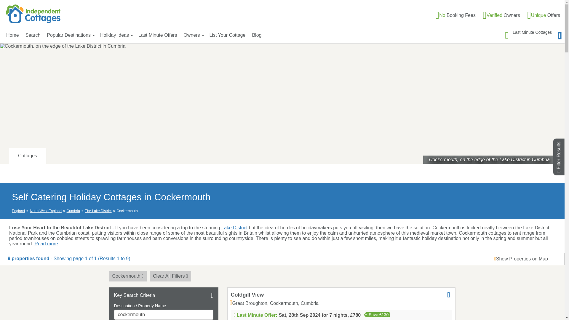 This screenshot has height=320, width=569. Describe the element at coordinates (116, 35) in the screenshot. I see `Holiday Ideas` at that location.